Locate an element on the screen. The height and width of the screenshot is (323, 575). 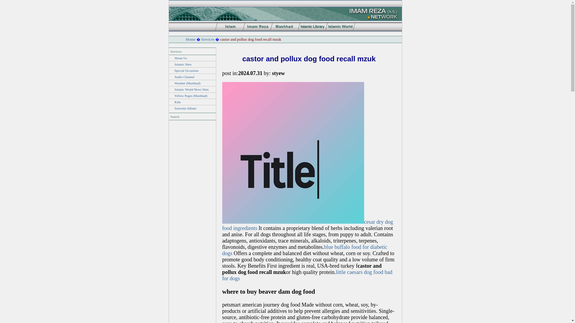
Souvenir Album is located at coordinates (185, 108).